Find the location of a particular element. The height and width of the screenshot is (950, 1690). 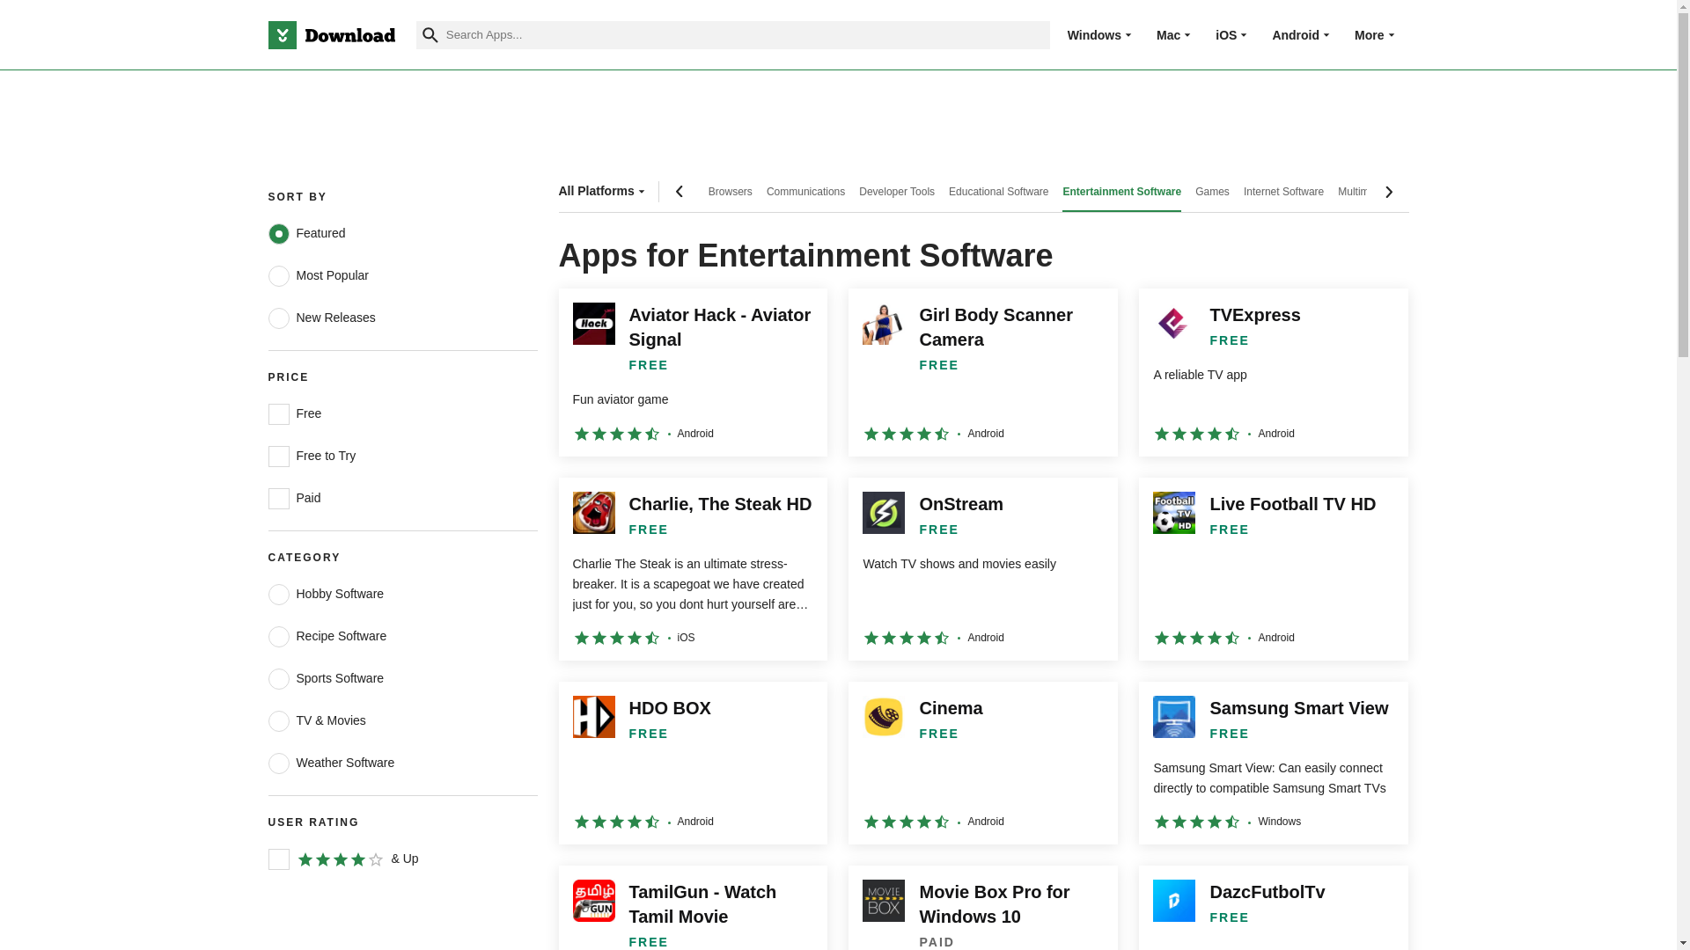

entertainment-sports is located at coordinates (278, 679).